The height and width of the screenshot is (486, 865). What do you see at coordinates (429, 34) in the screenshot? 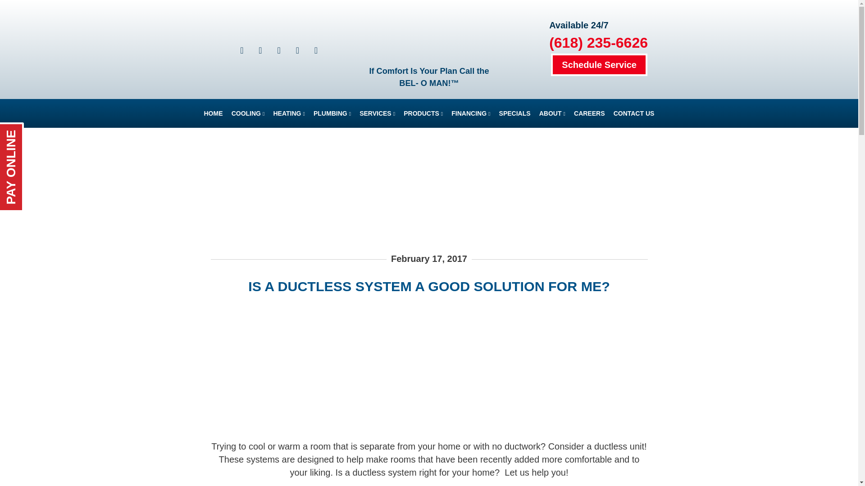
I see `BELOMAN` at bounding box center [429, 34].